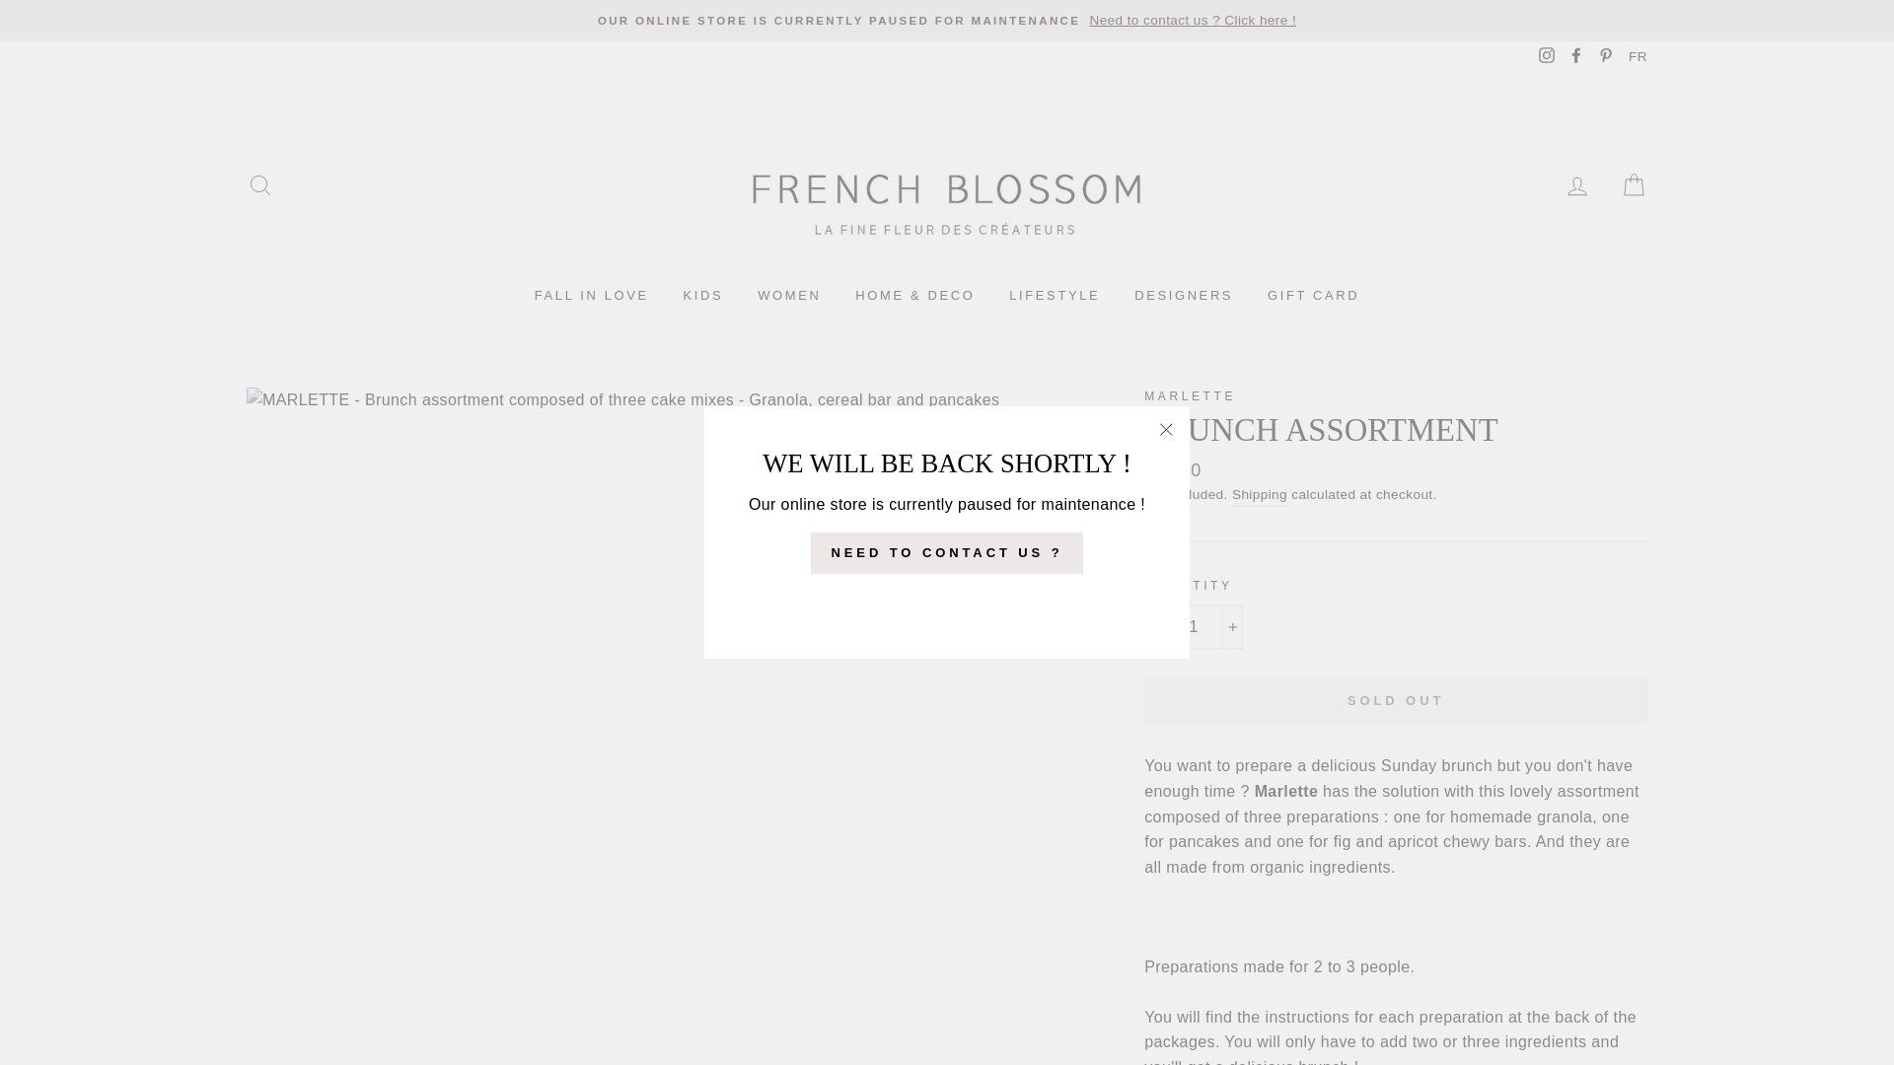 The height and width of the screenshot is (1065, 1894). I want to click on 1, so click(1193, 627).